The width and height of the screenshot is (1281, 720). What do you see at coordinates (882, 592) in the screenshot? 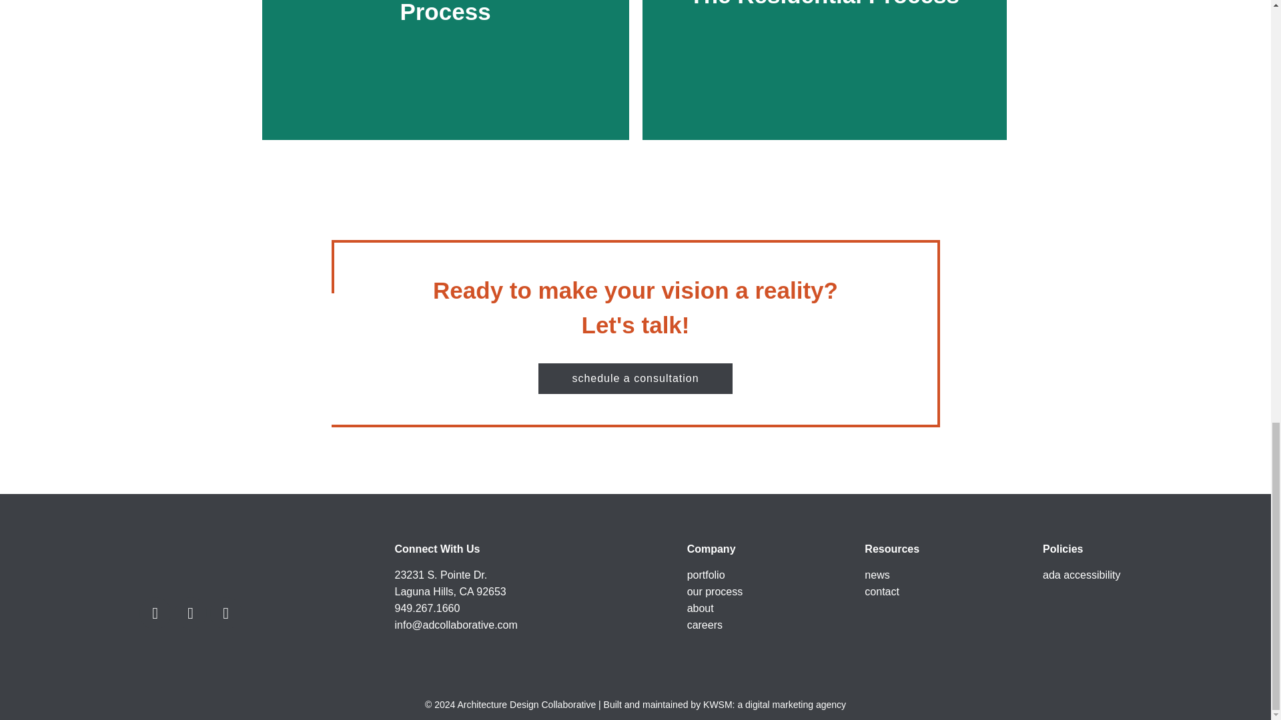
I see `contact` at bounding box center [882, 592].